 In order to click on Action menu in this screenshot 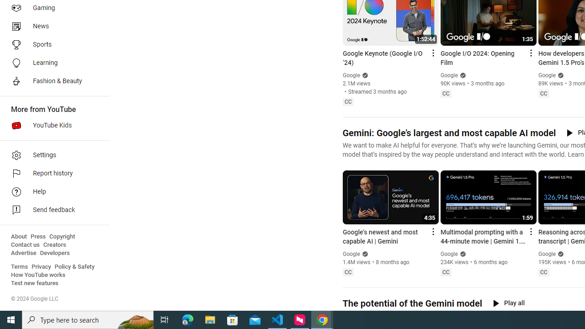, I will do `click(530, 231)`.